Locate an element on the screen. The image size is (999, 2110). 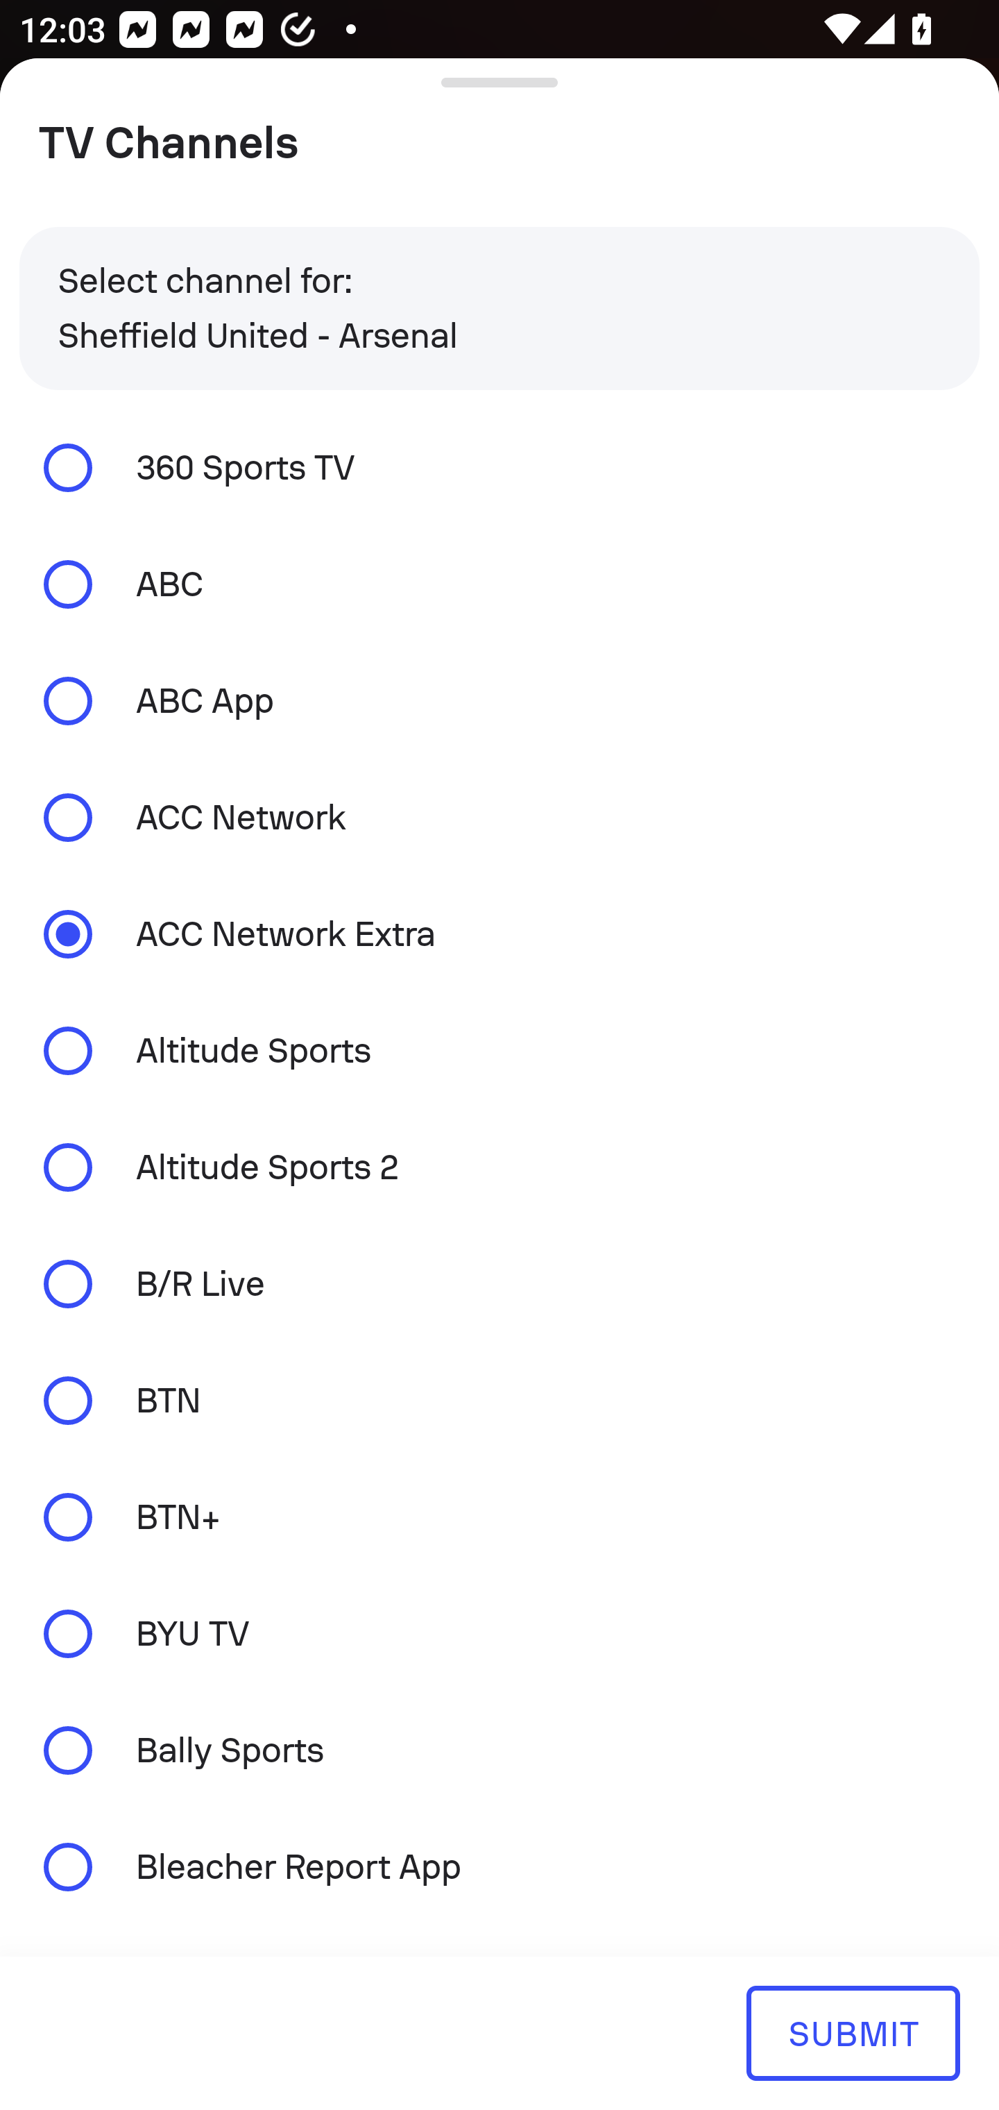
BTN is located at coordinates (499, 1399).